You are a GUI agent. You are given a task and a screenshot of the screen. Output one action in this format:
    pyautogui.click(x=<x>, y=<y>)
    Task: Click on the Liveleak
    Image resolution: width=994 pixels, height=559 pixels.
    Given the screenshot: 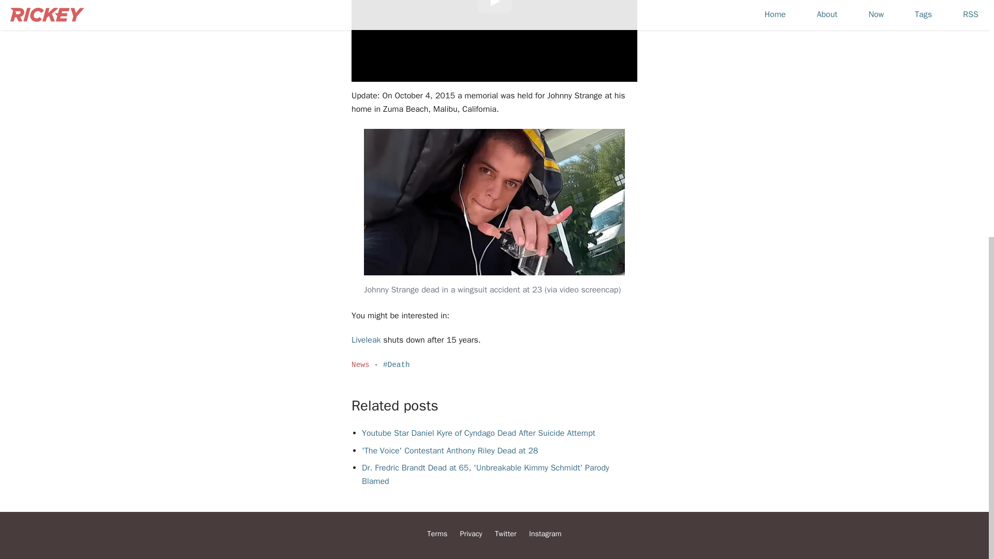 What is the action you would take?
    pyautogui.click(x=366, y=340)
    